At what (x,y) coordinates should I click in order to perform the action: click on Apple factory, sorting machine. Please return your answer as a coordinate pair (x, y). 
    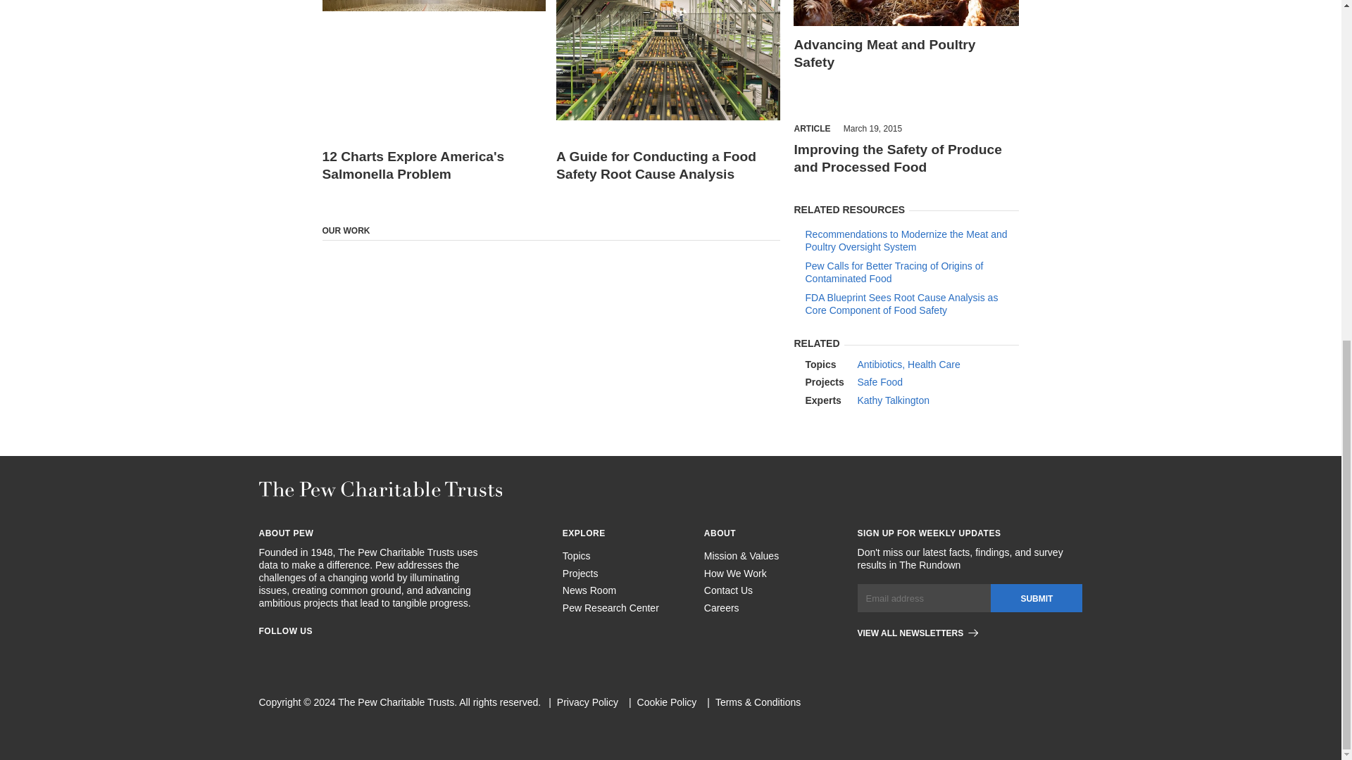
    Looking at the image, I should click on (668, 60).